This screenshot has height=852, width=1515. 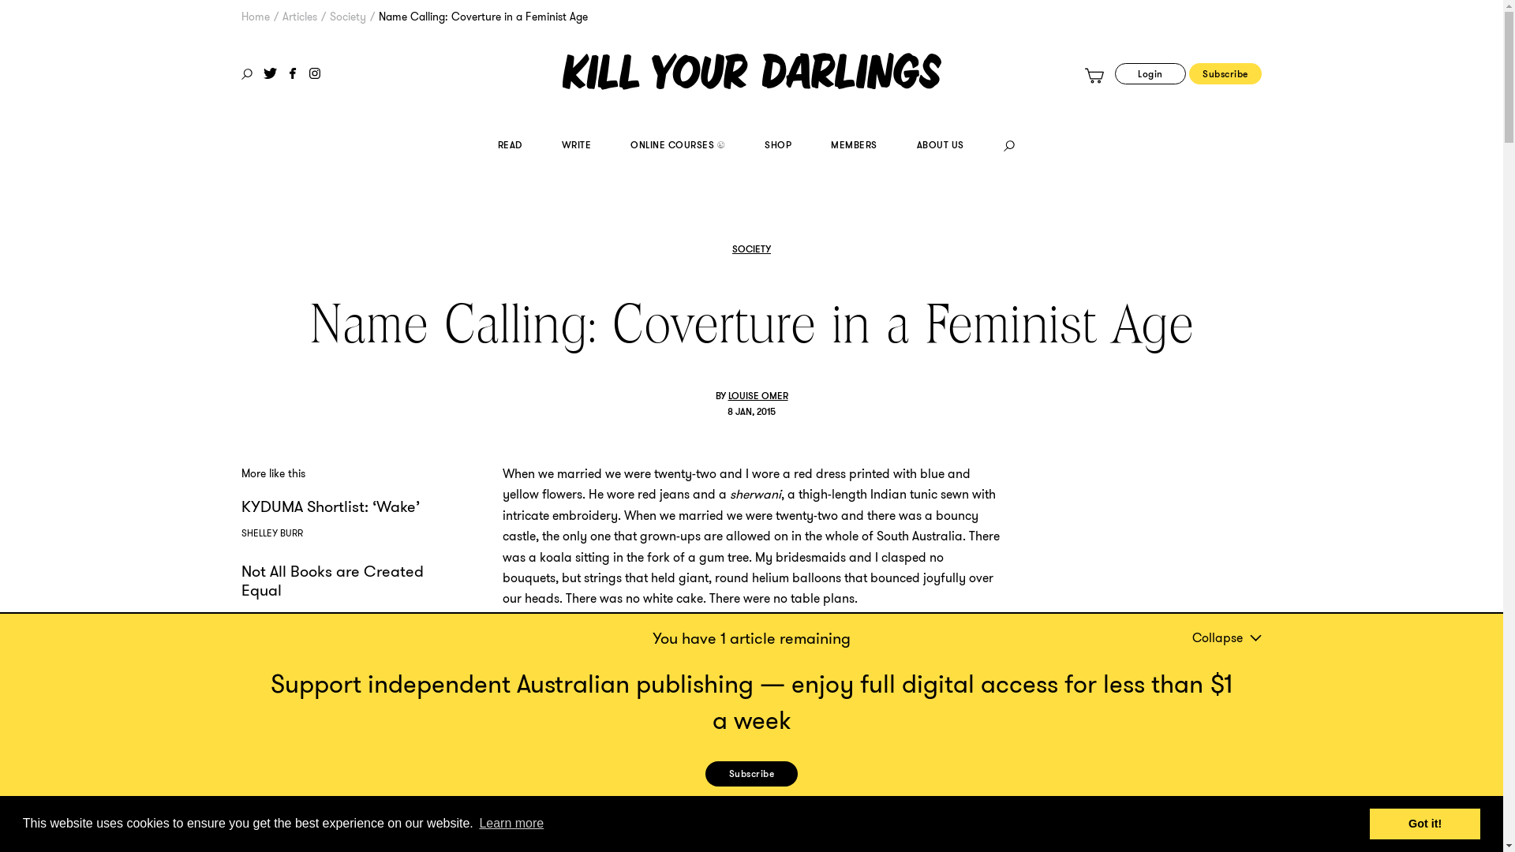 I want to click on READ, so click(x=510, y=147).